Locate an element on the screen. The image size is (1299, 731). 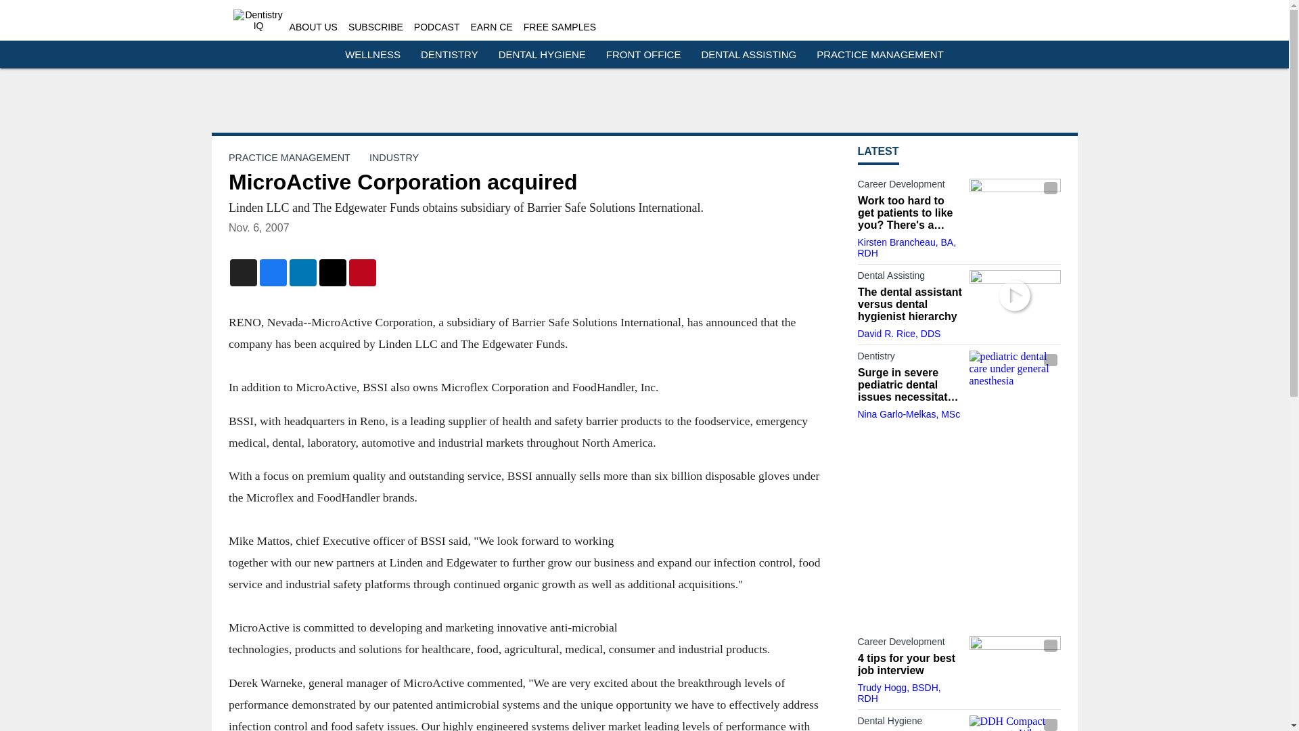
SUBSCRIBE is located at coordinates (375, 27).